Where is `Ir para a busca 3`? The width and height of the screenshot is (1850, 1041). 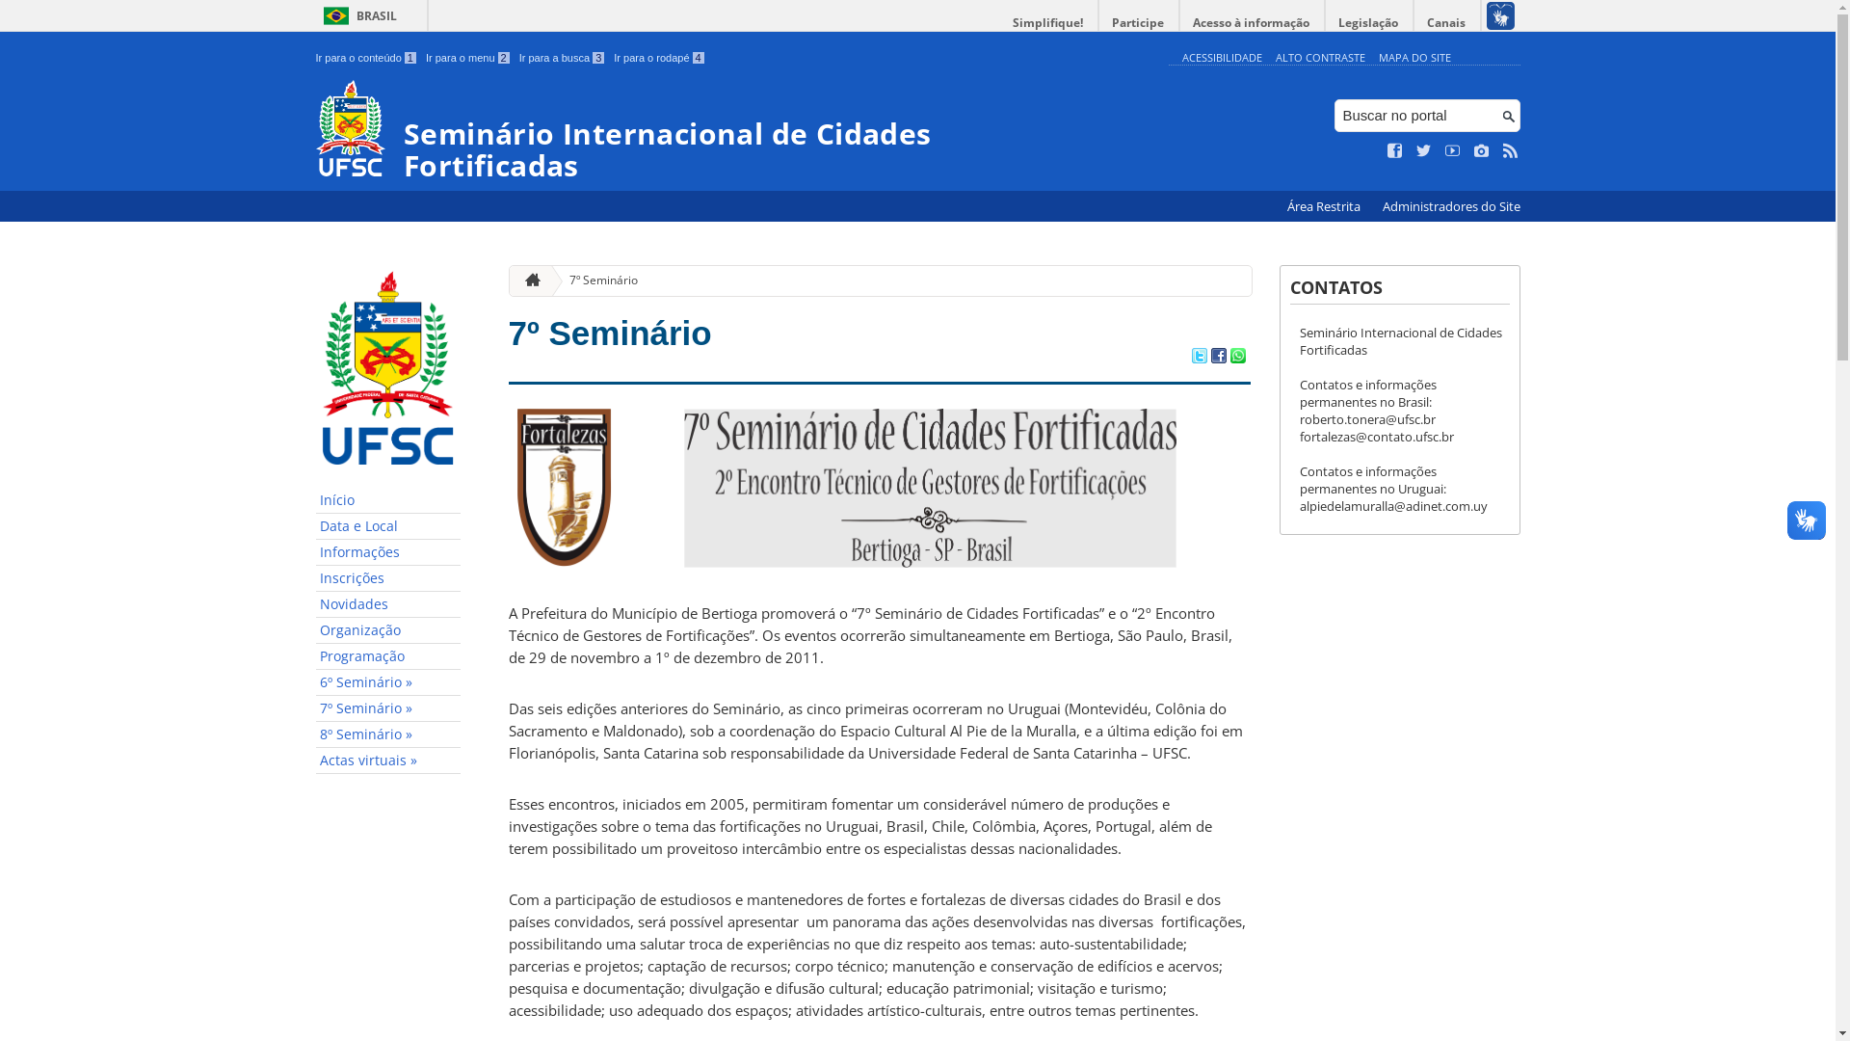 Ir para a busca 3 is located at coordinates (563, 58).